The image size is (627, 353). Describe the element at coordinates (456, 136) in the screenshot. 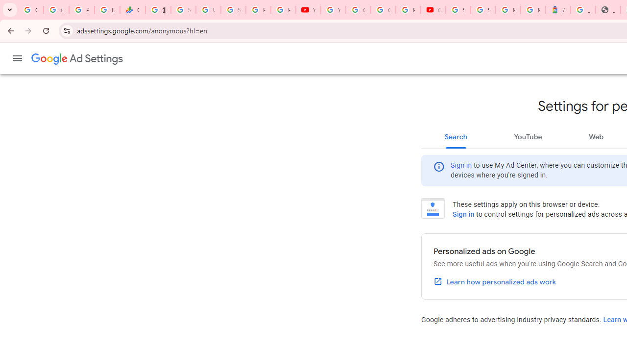

I see `Search` at that location.